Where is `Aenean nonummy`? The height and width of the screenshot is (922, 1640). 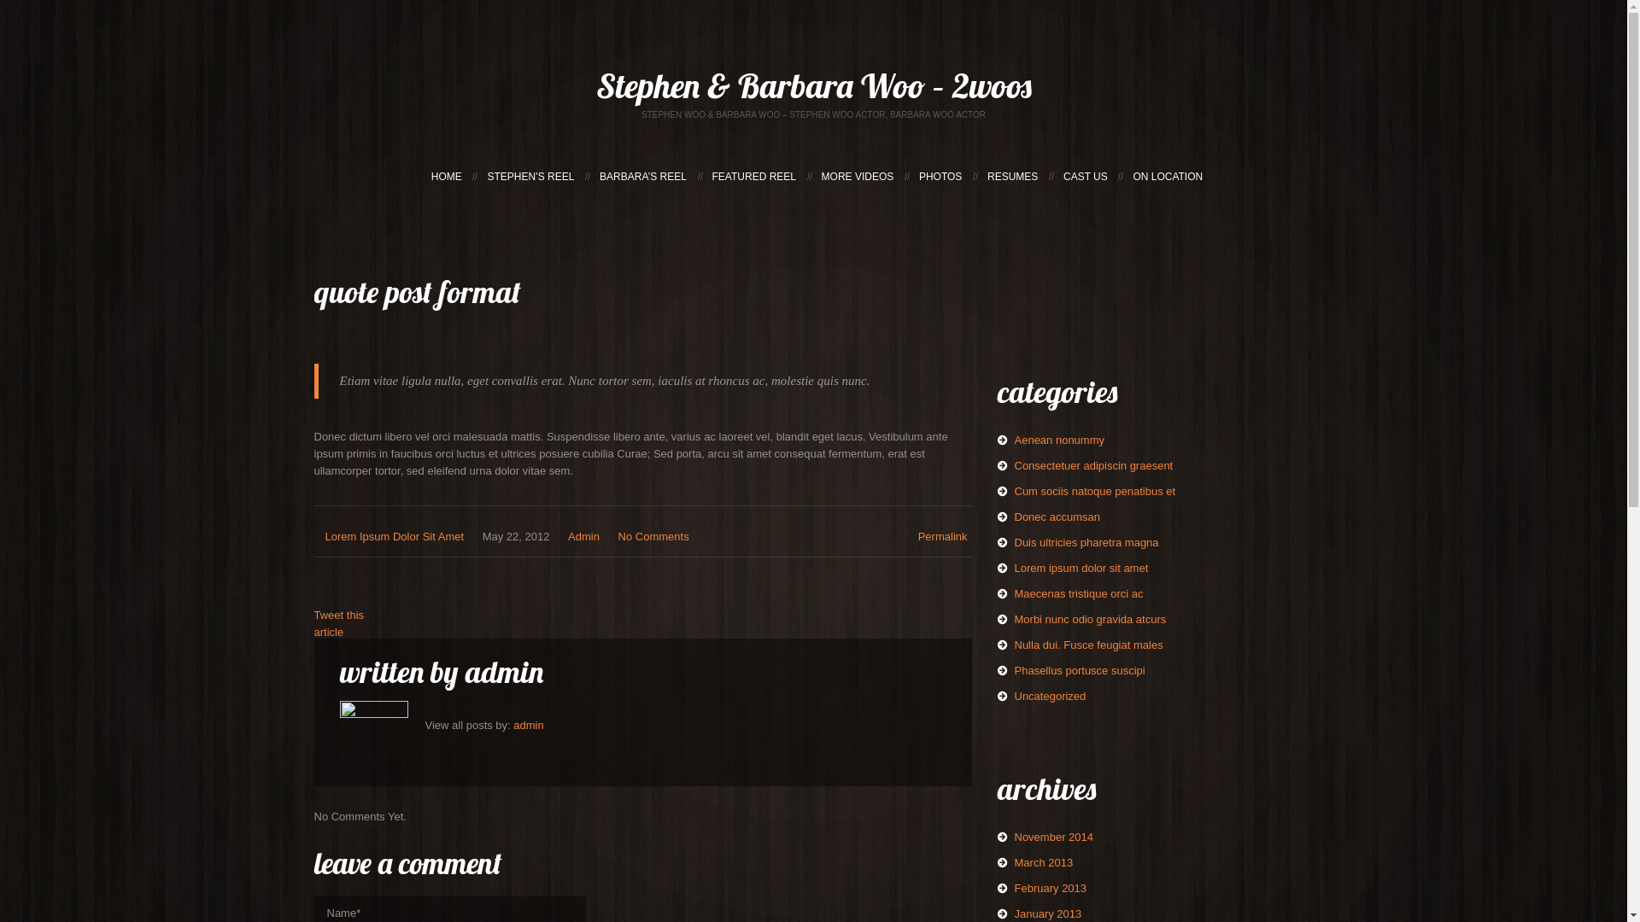 Aenean nonummy is located at coordinates (1060, 441).